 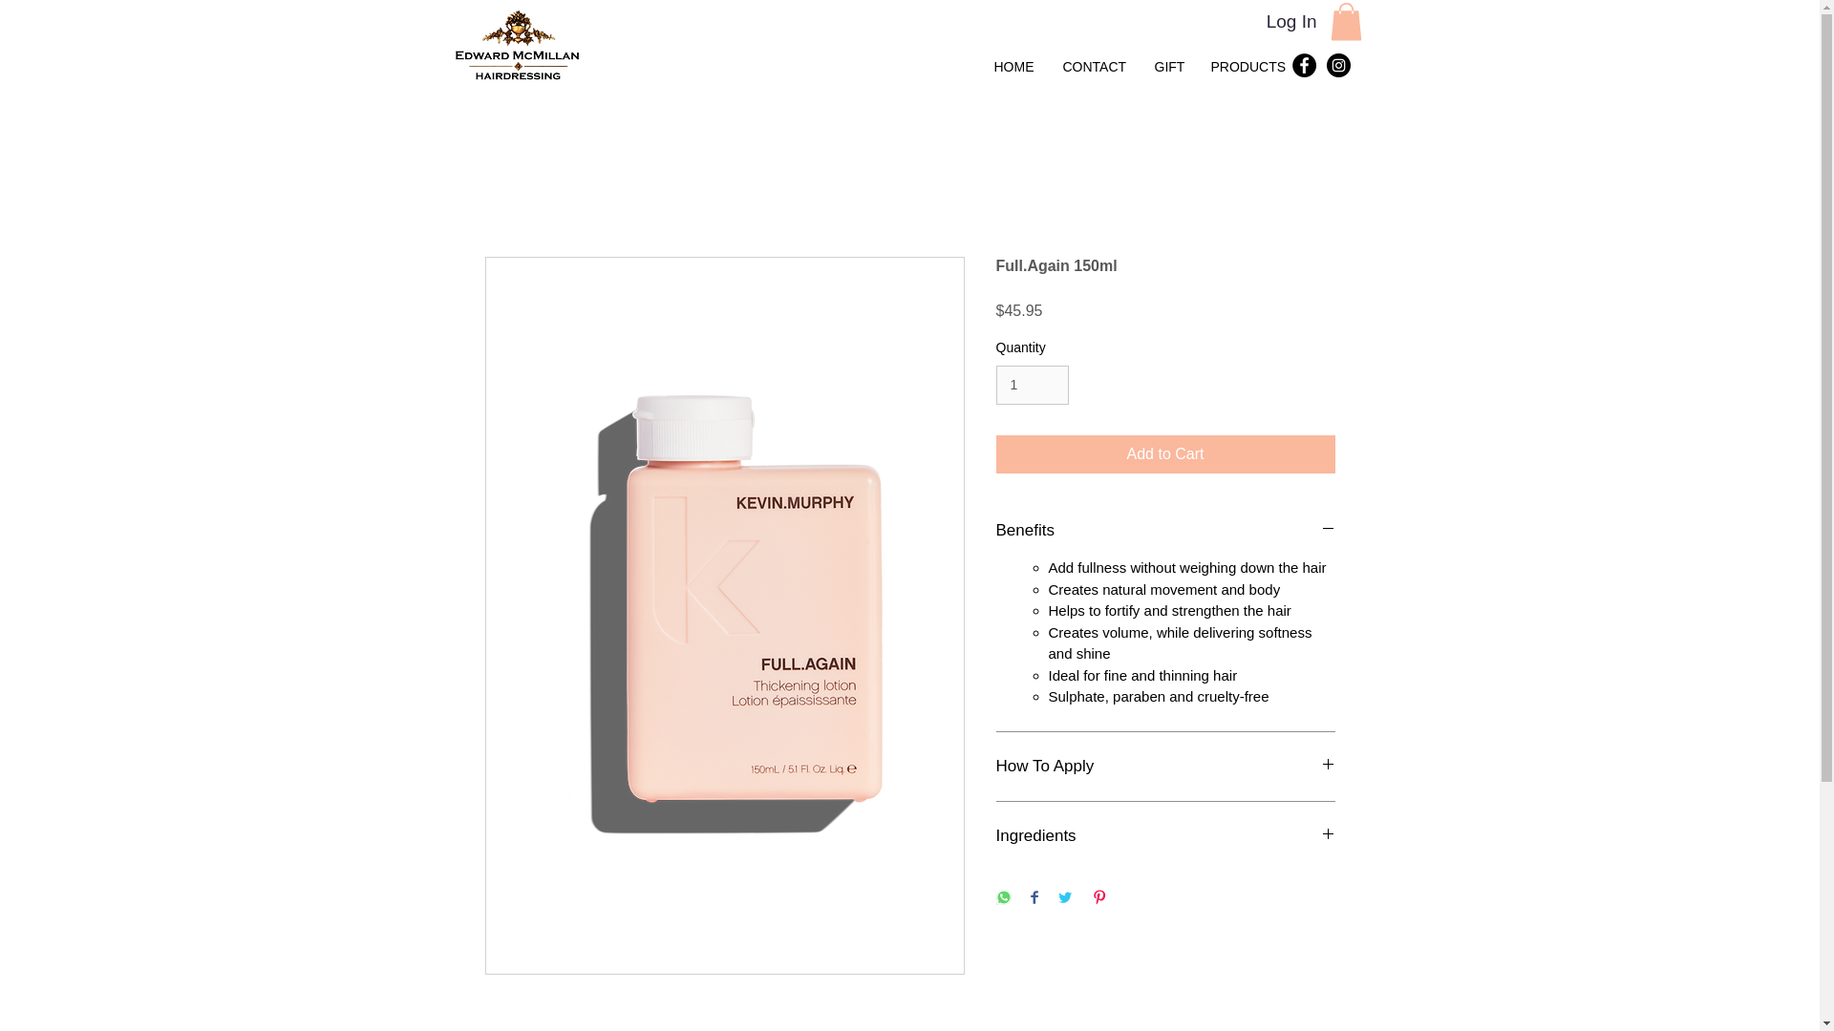 What do you see at coordinates (1169, 67) in the screenshot?
I see `GIFT` at bounding box center [1169, 67].